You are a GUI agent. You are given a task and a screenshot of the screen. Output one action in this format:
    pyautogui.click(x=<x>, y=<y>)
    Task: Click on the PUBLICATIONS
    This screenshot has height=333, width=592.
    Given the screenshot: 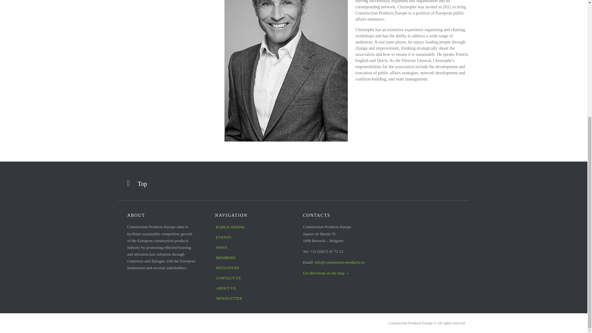 What is the action you would take?
    pyautogui.click(x=250, y=228)
    